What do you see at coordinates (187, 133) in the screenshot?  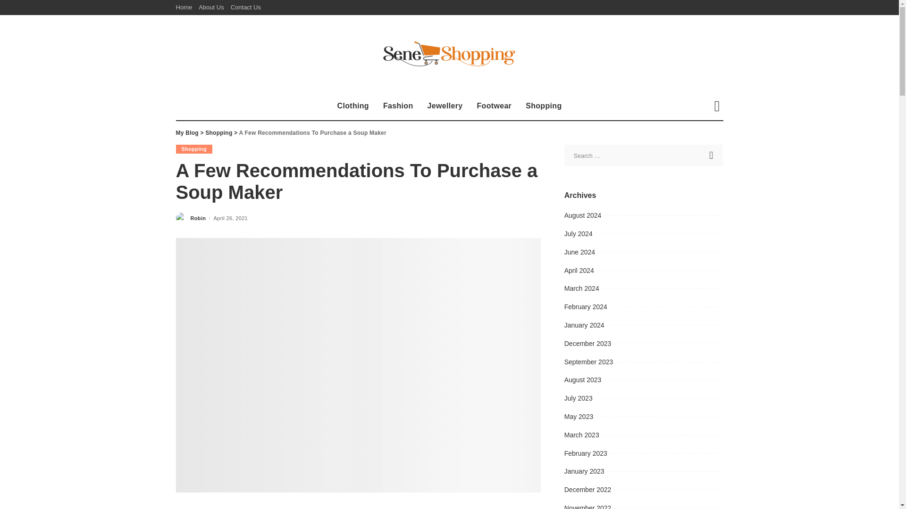 I see `Go to My Blog.` at bounding box center [187, 133].